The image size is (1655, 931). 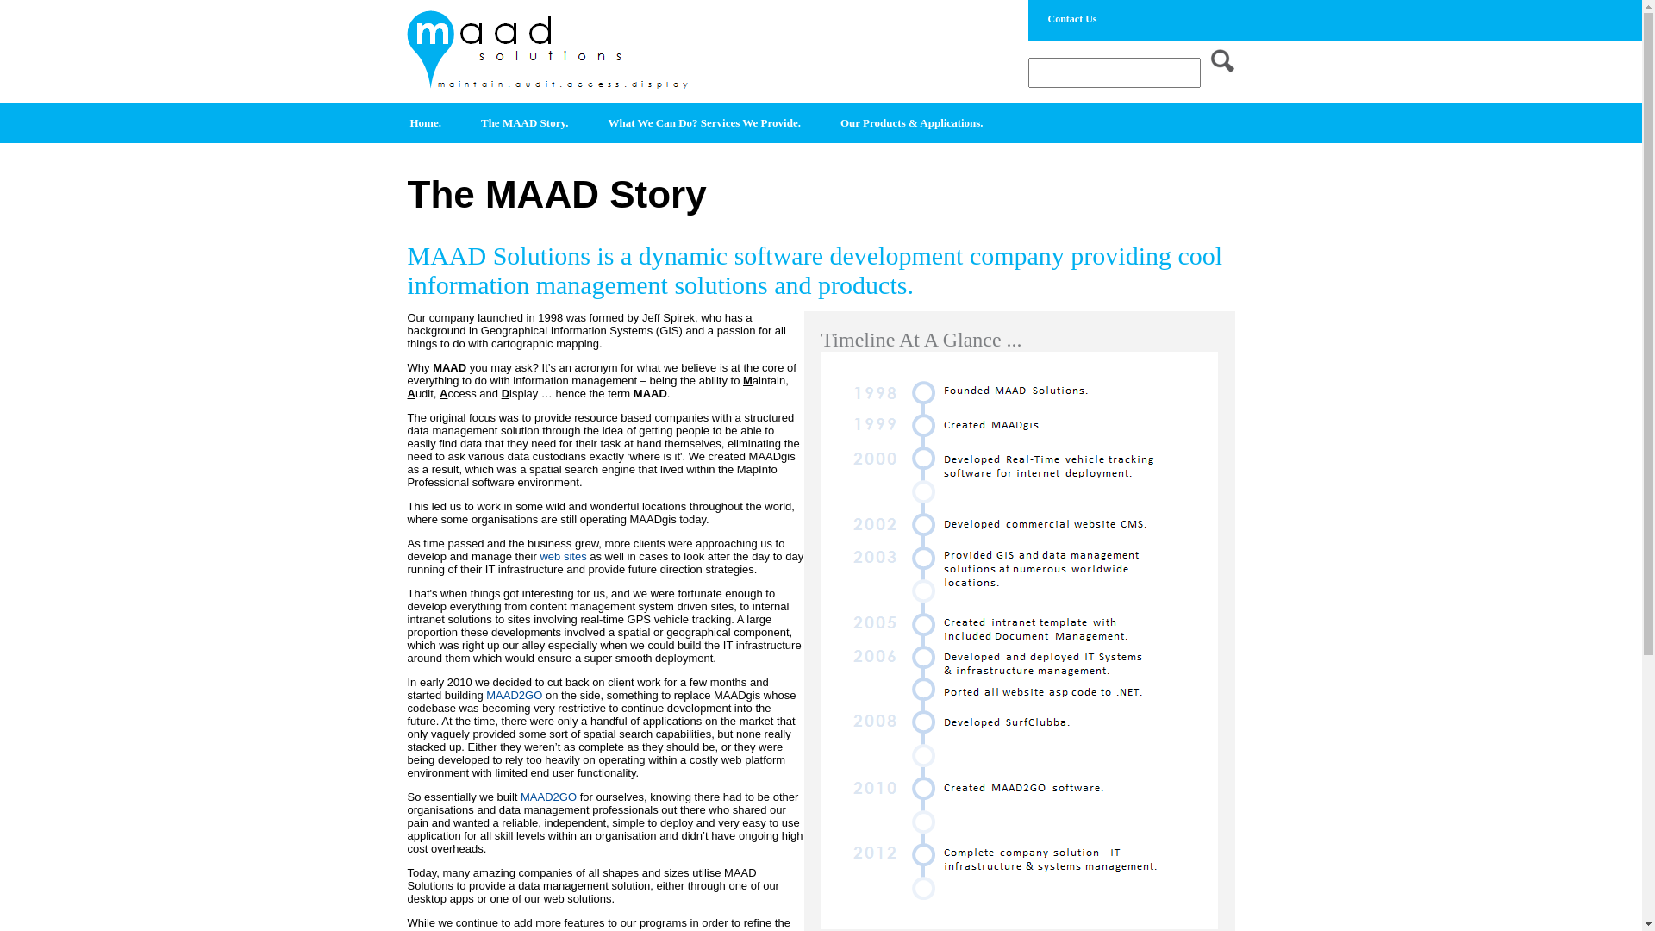 I want to click on MAAD2GO, so click(x=514, y=695).